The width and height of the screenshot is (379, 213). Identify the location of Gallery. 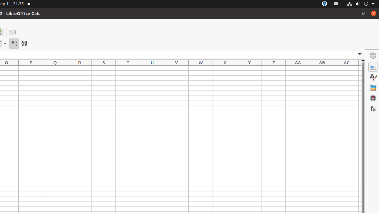
(373, 88).